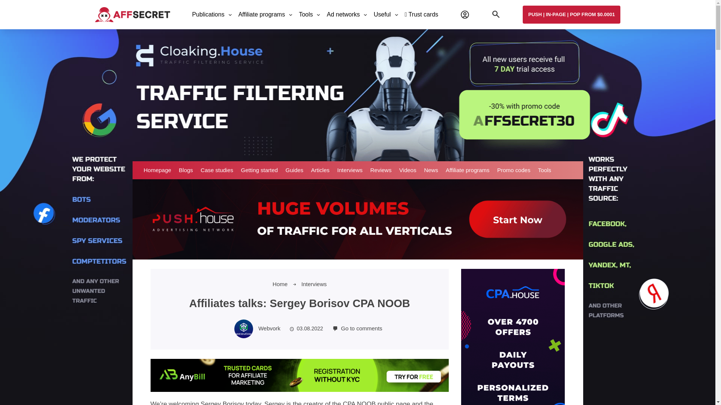 The image size is (721, 405). Describe the element at coordinates (261, 15) in the screenshot. I see `Affiliate programs` at that location.